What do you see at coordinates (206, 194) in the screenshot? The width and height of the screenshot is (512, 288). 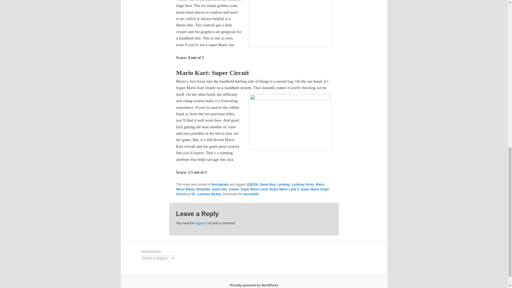 I see `GI - Lyndsey Beatty` at bounding box center [206, 194].